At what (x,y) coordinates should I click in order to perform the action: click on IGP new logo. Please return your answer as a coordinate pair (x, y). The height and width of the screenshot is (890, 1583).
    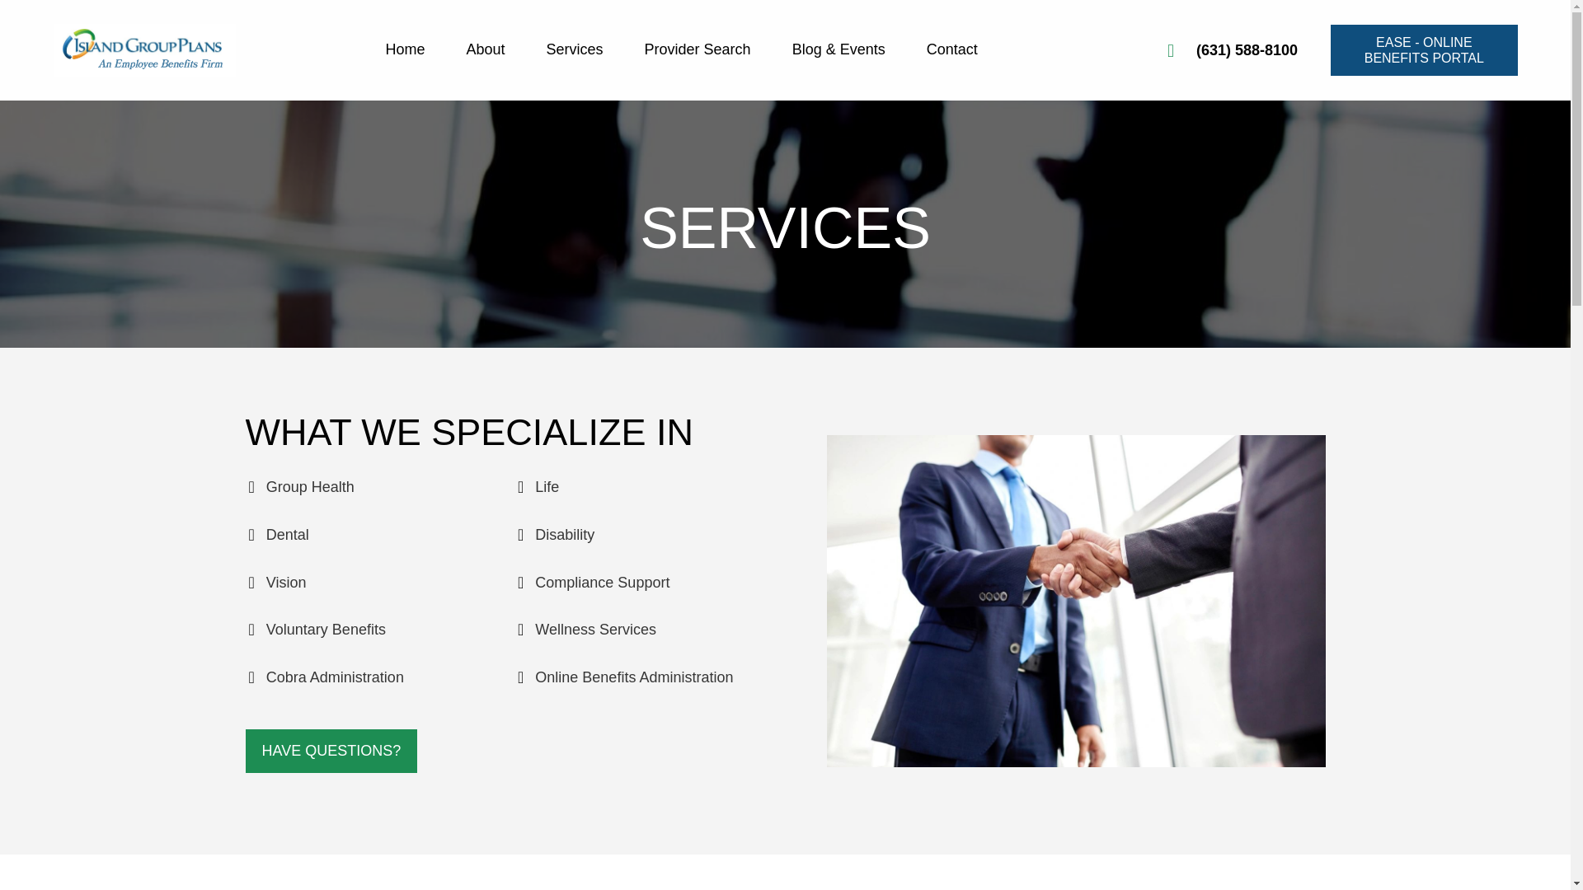
    Looking at the image, I should click on (143, 49).